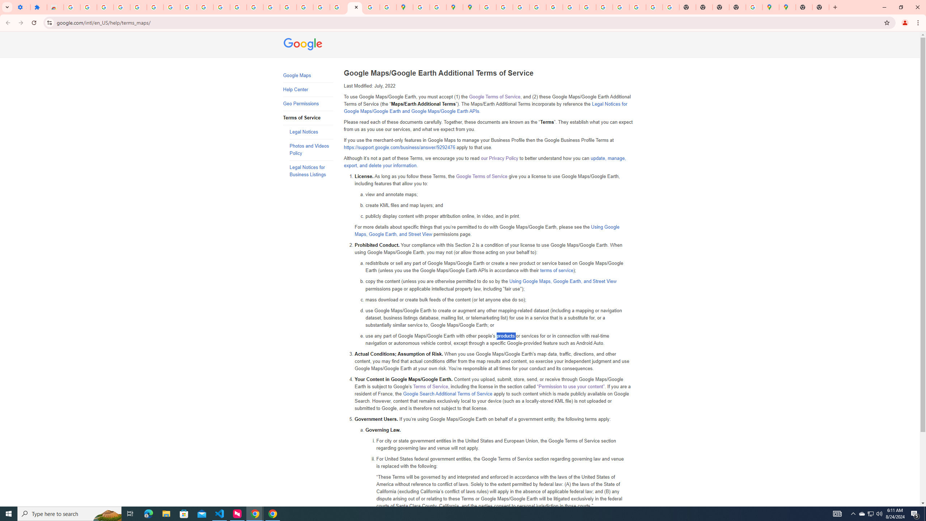 The image size is (926, 521). I want to click on Photos and Videos Policy, so click(311, 150).